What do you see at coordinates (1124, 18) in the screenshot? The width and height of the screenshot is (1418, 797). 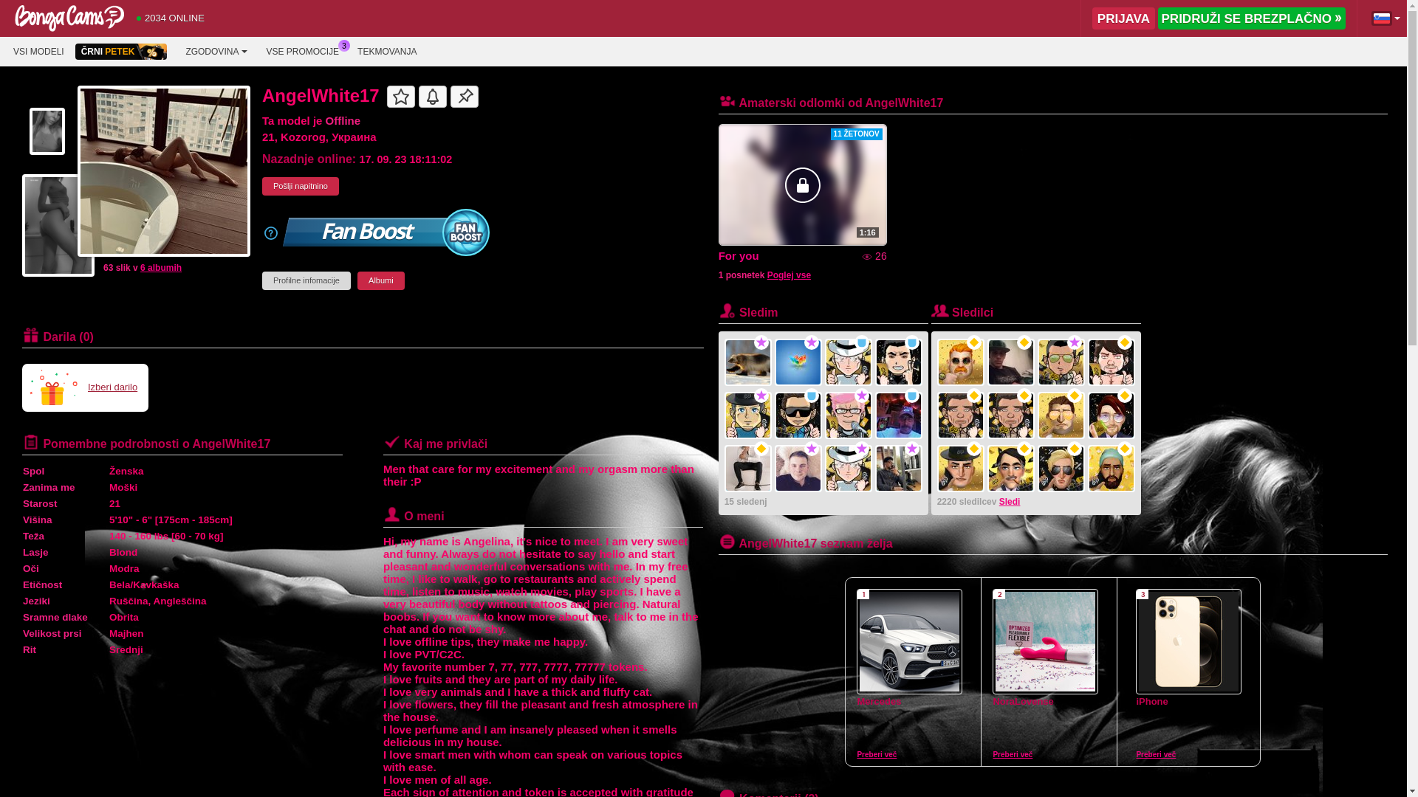 I see `PRIJAVA` at bounding box center [1124, 18].